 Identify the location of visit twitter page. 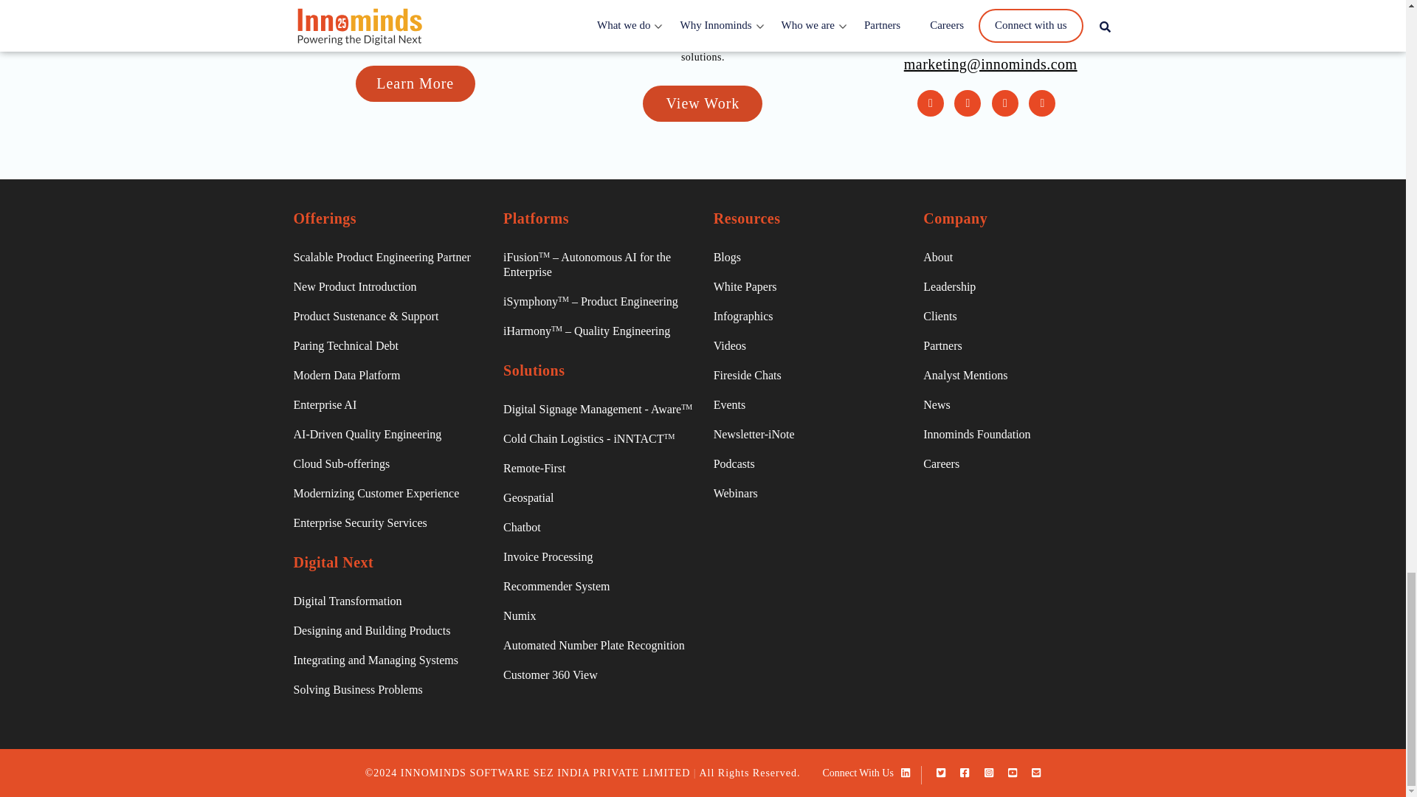
(967, 103).